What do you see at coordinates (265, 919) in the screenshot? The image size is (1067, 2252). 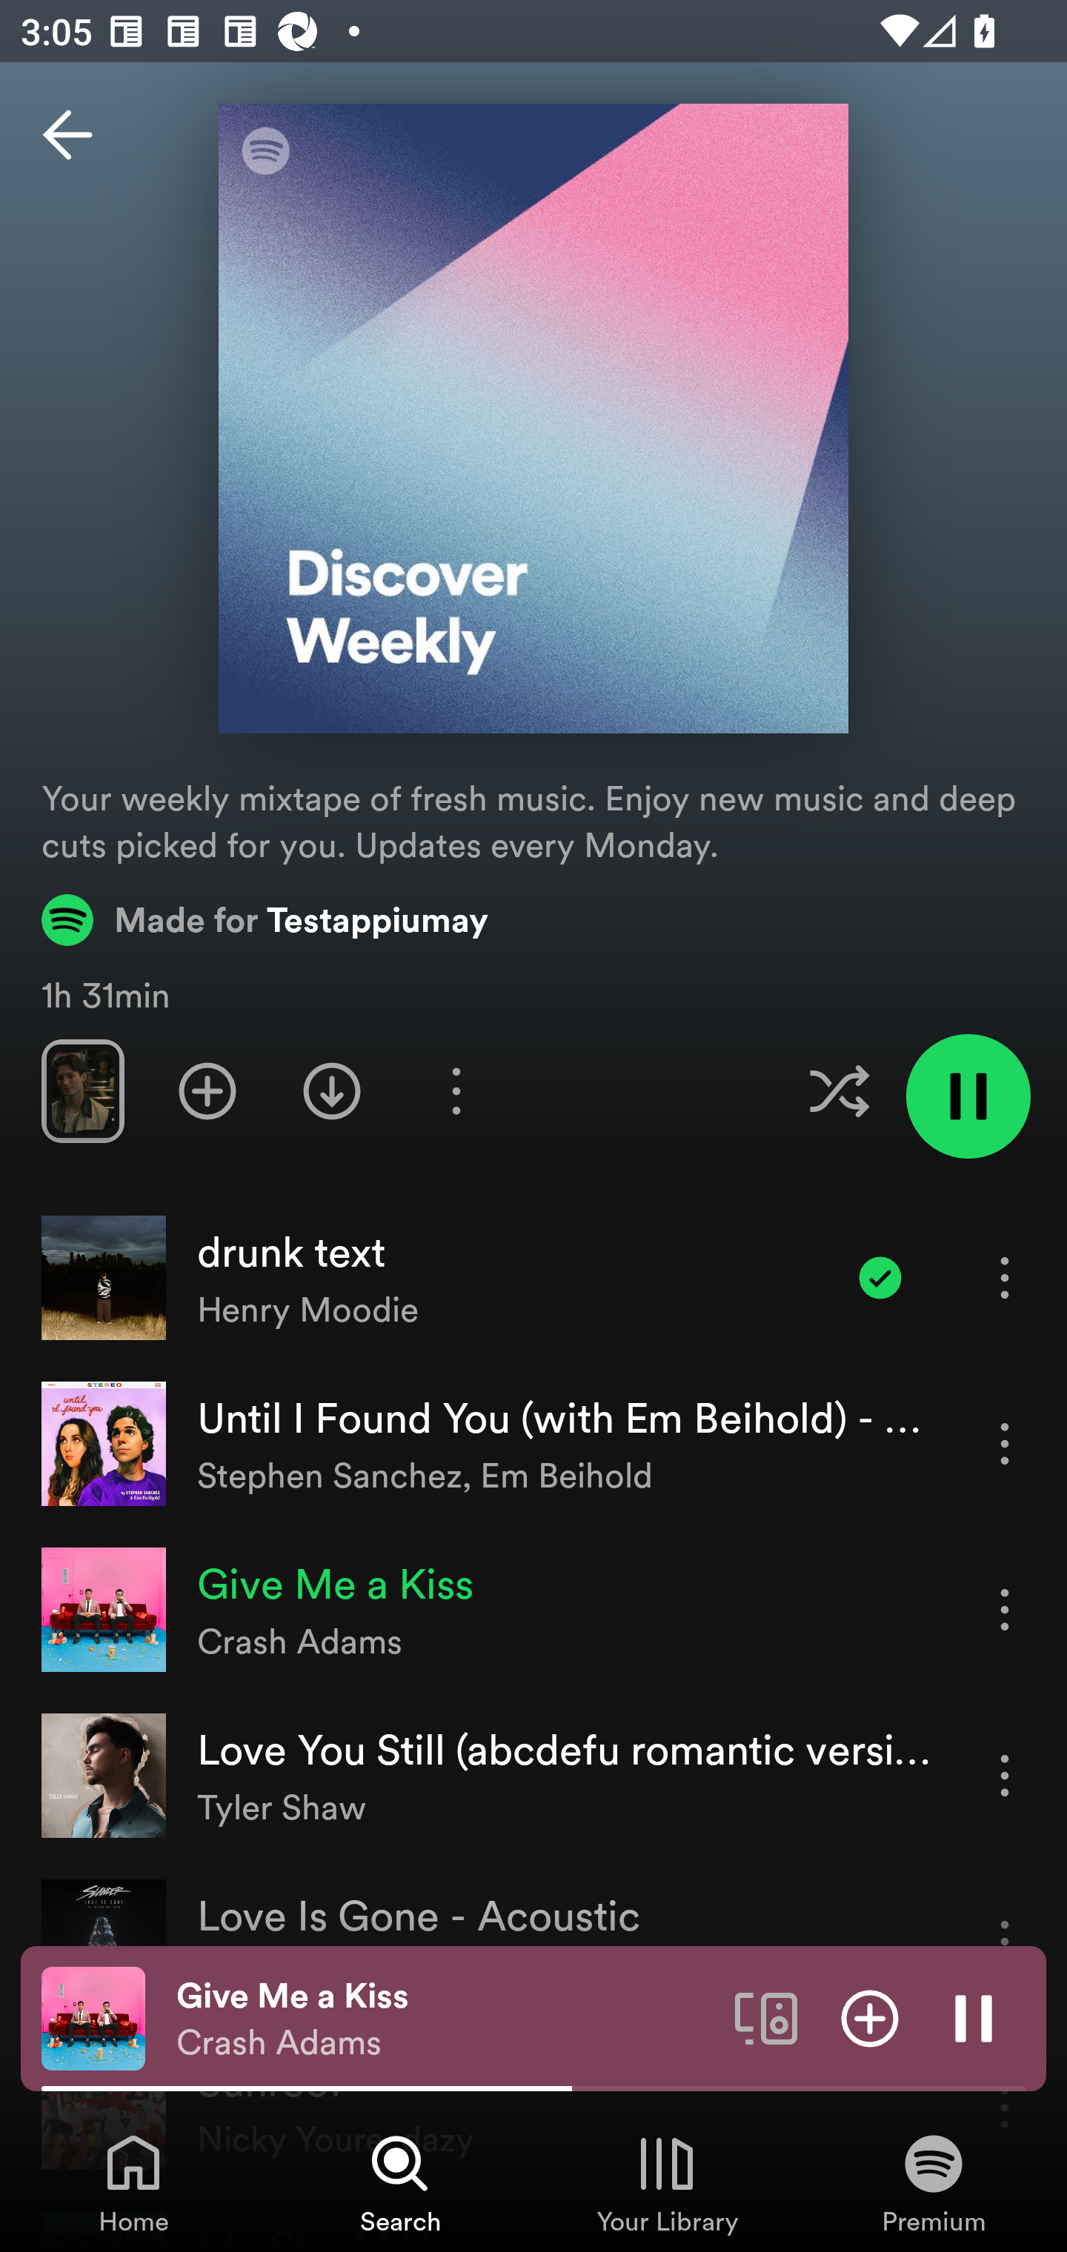 I see `Made for Testappiumay` at bounding box center [265, 919].